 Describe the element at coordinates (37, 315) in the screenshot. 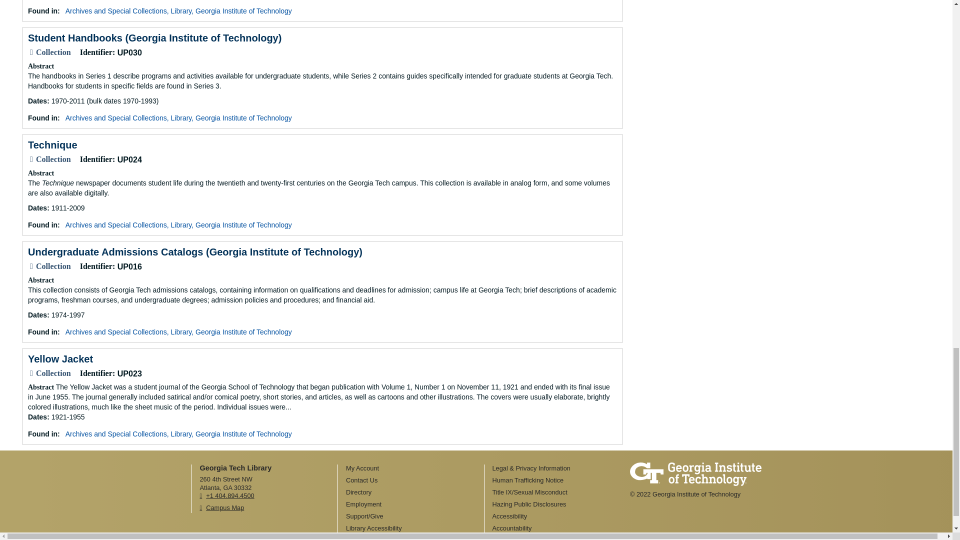

I see `translation missing: en.dates` at that location.